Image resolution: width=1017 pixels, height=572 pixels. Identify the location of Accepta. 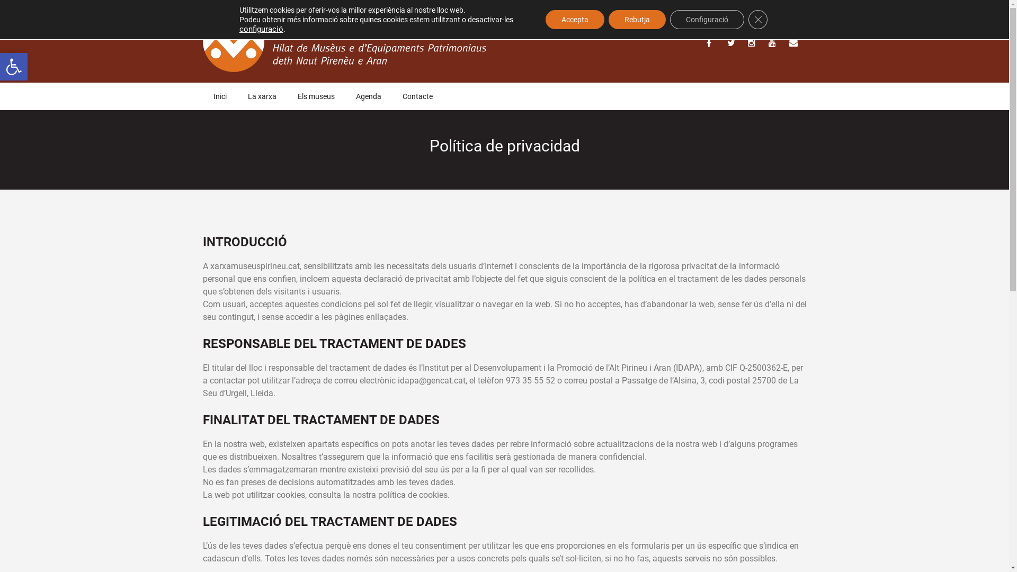
(575, 20).